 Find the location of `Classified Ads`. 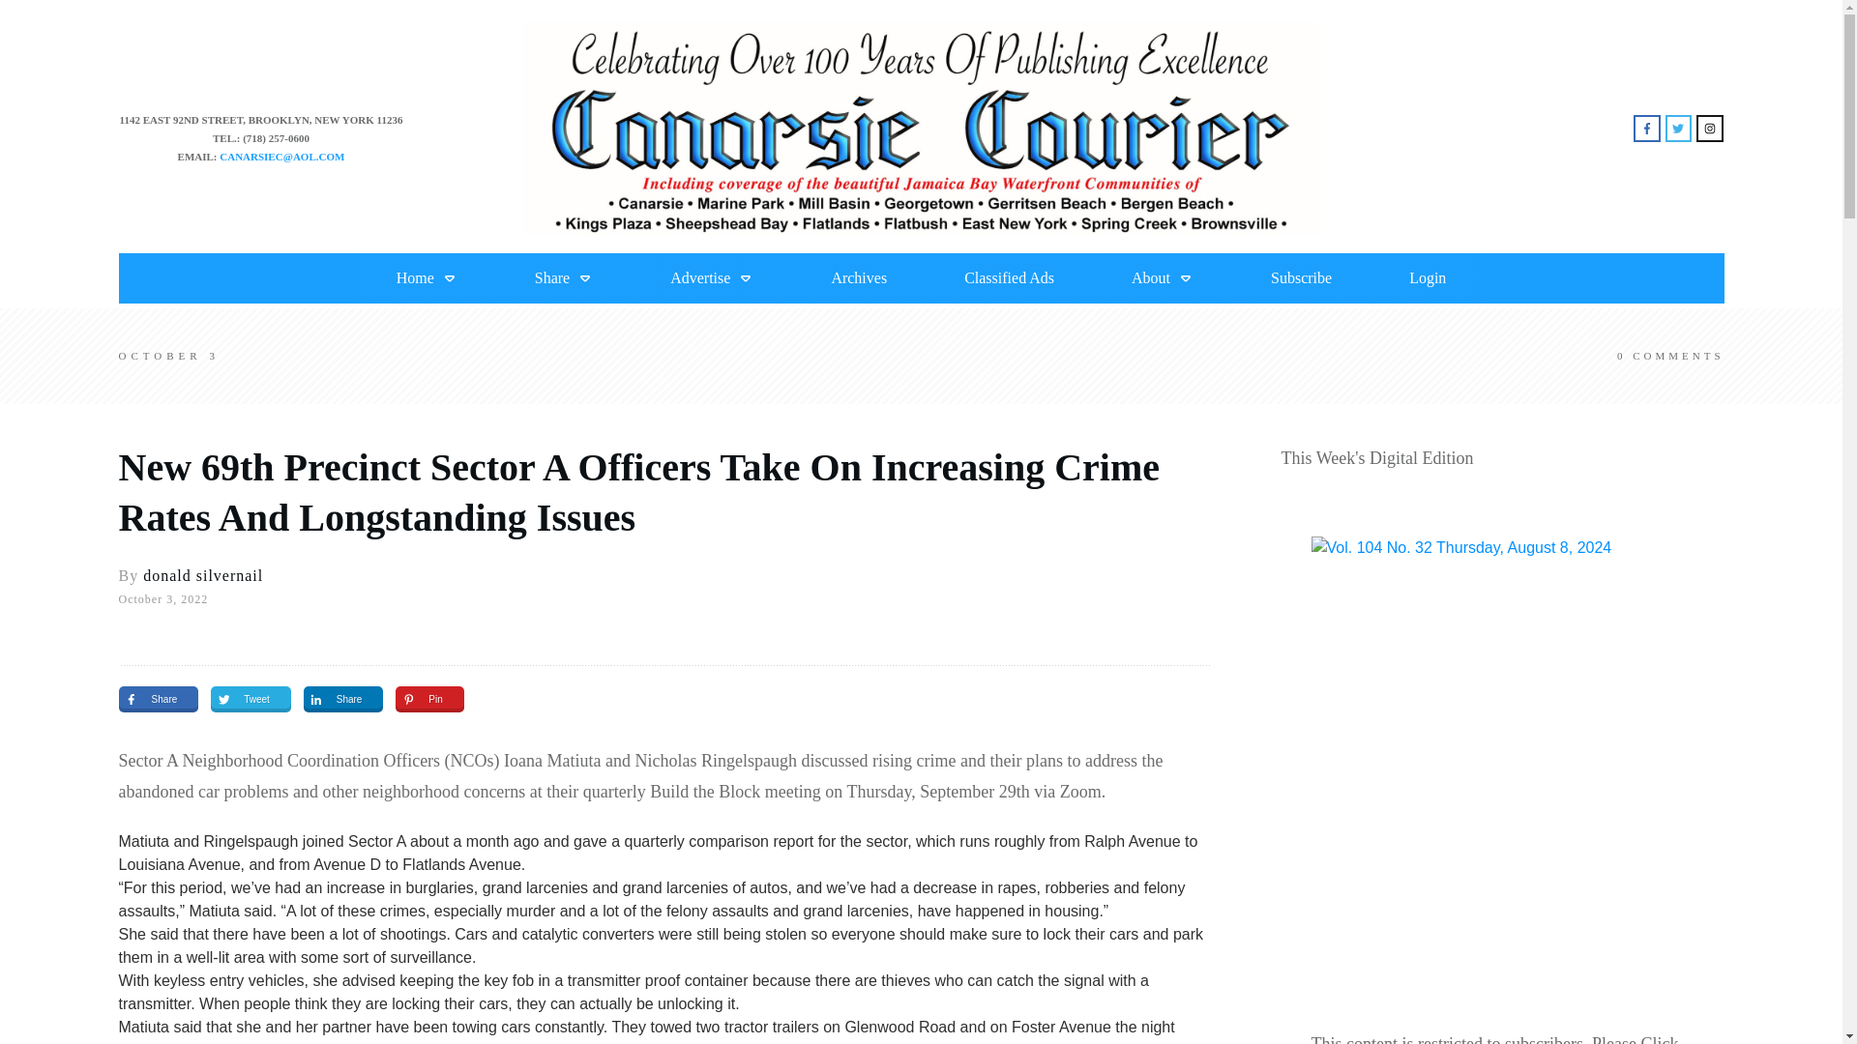

Classified Ads is located at coordinates (1009, 278).